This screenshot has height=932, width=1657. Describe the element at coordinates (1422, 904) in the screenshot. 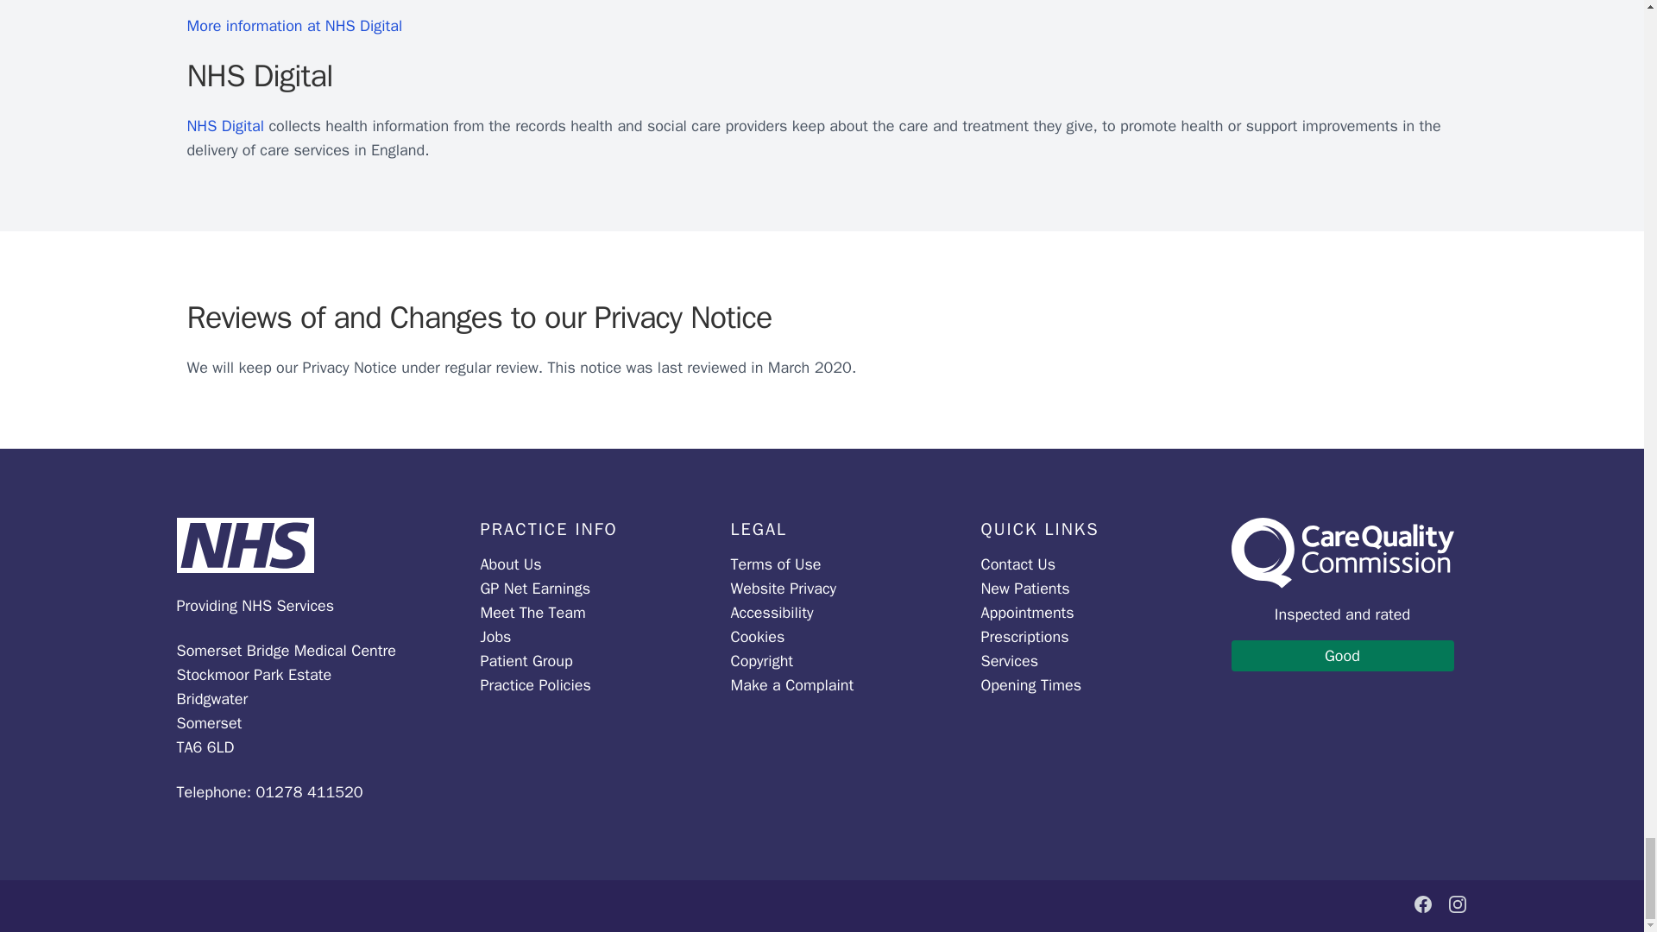

I see `Facebook` at that location.